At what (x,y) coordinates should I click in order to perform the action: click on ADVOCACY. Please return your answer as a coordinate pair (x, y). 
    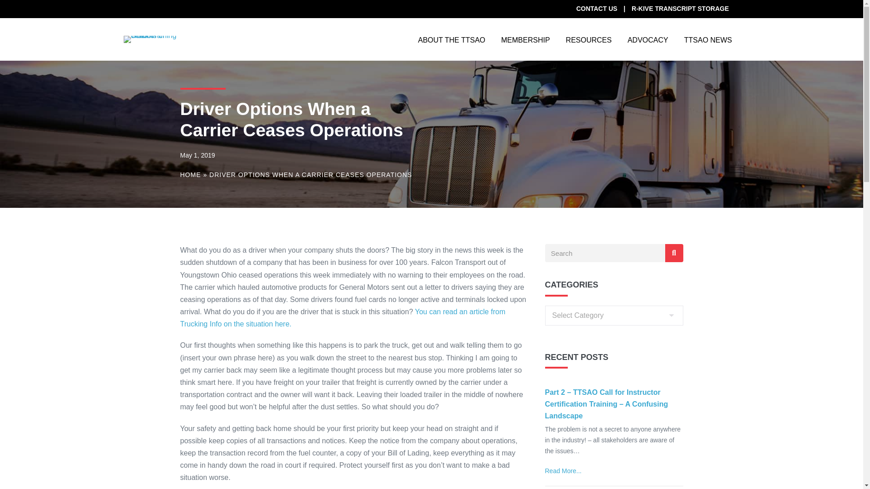
    Looking at the image, I should click on (648, 39).